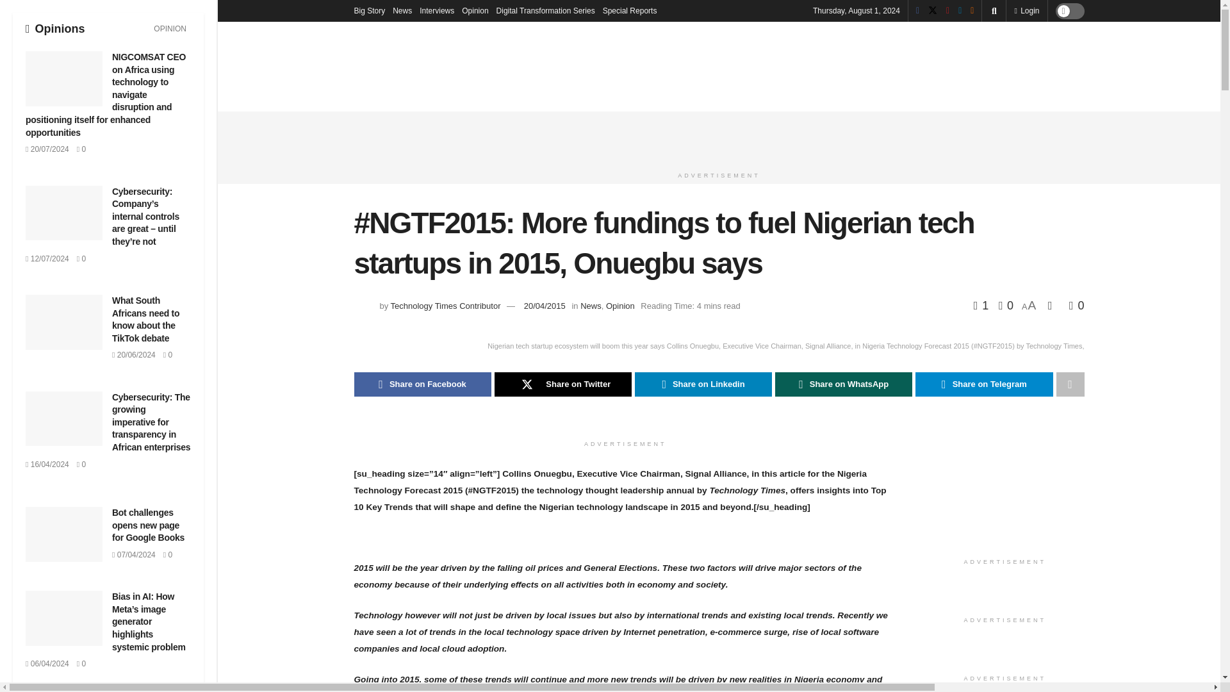 This screenshot has width=1230, height=692. Describe the element at coordinates (81, 149) in the screenshot. I see `0` at that location.